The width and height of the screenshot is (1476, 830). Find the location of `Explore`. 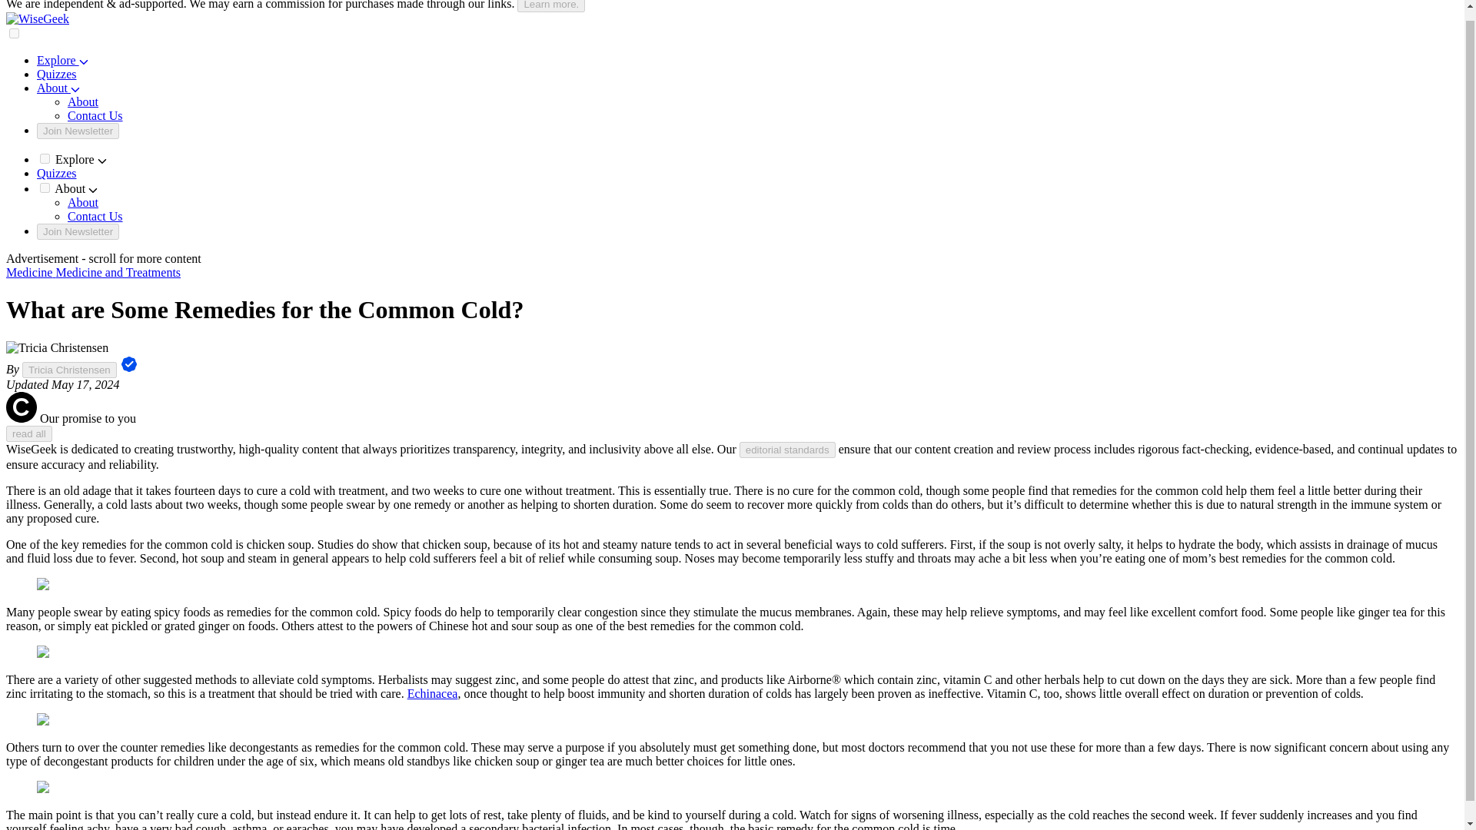

Explore is located at coordinates (63, 60).